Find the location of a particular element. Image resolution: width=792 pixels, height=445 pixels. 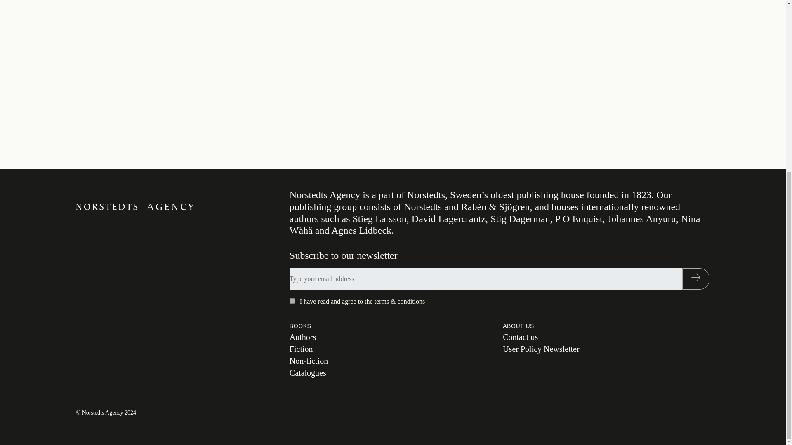

Catalogues is located at coordinates (308, 372).